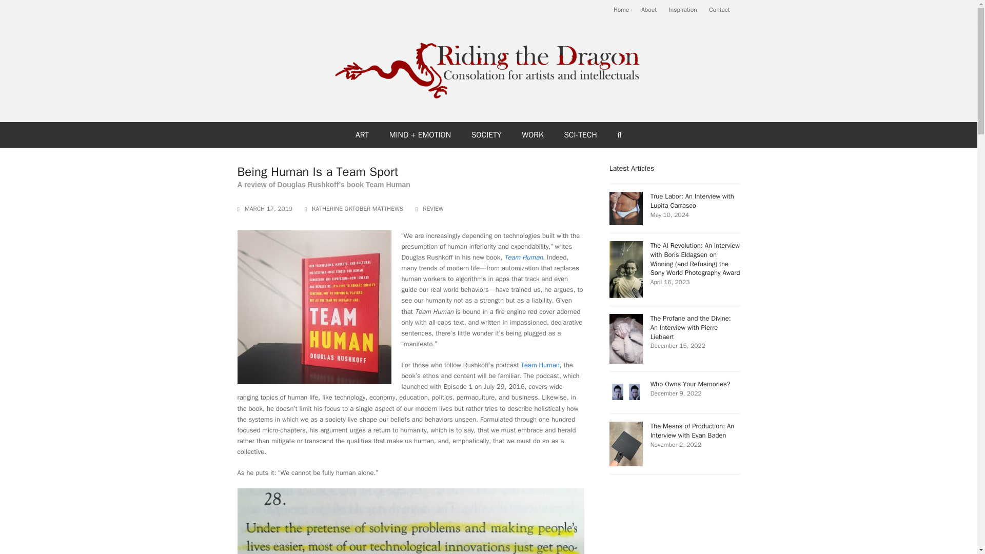  I want to click on Home, so click(675, 392).